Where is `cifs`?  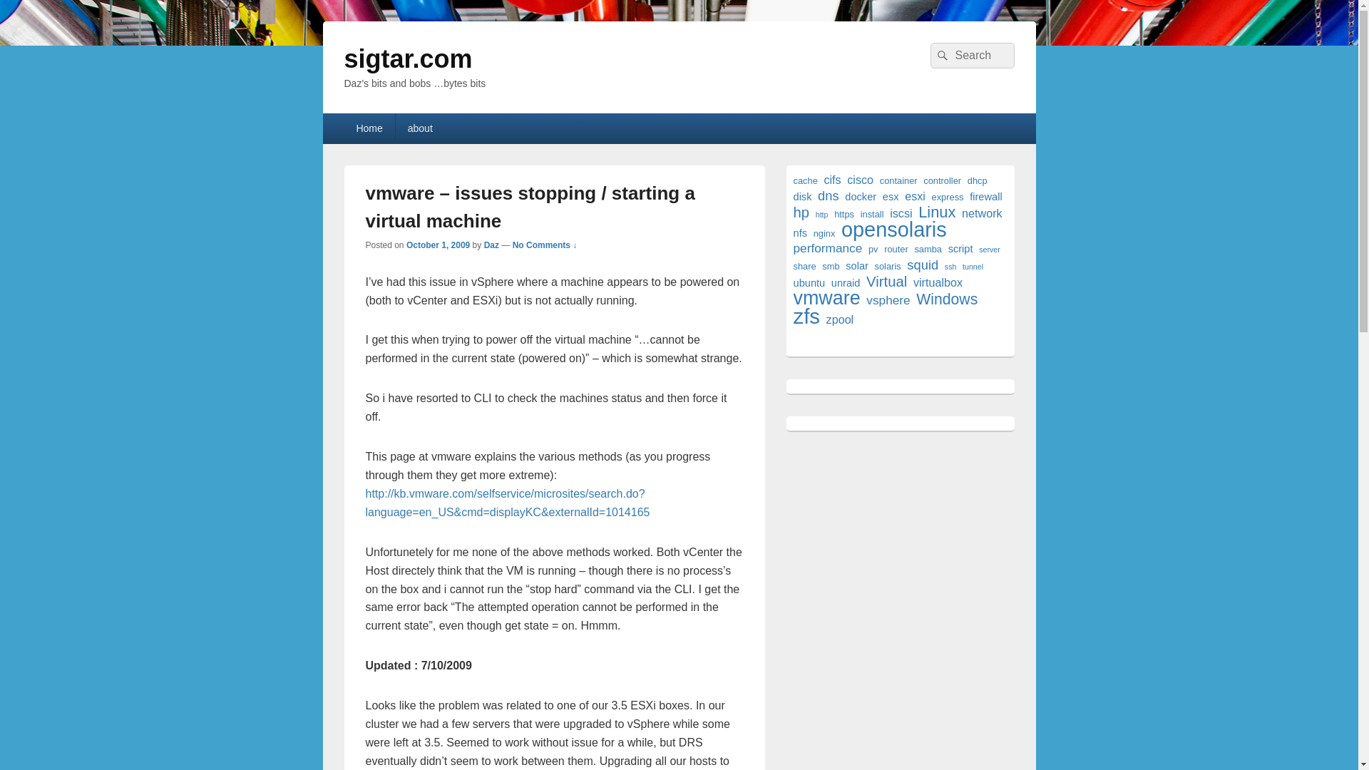
cifs is located at coordinates (831, 180).